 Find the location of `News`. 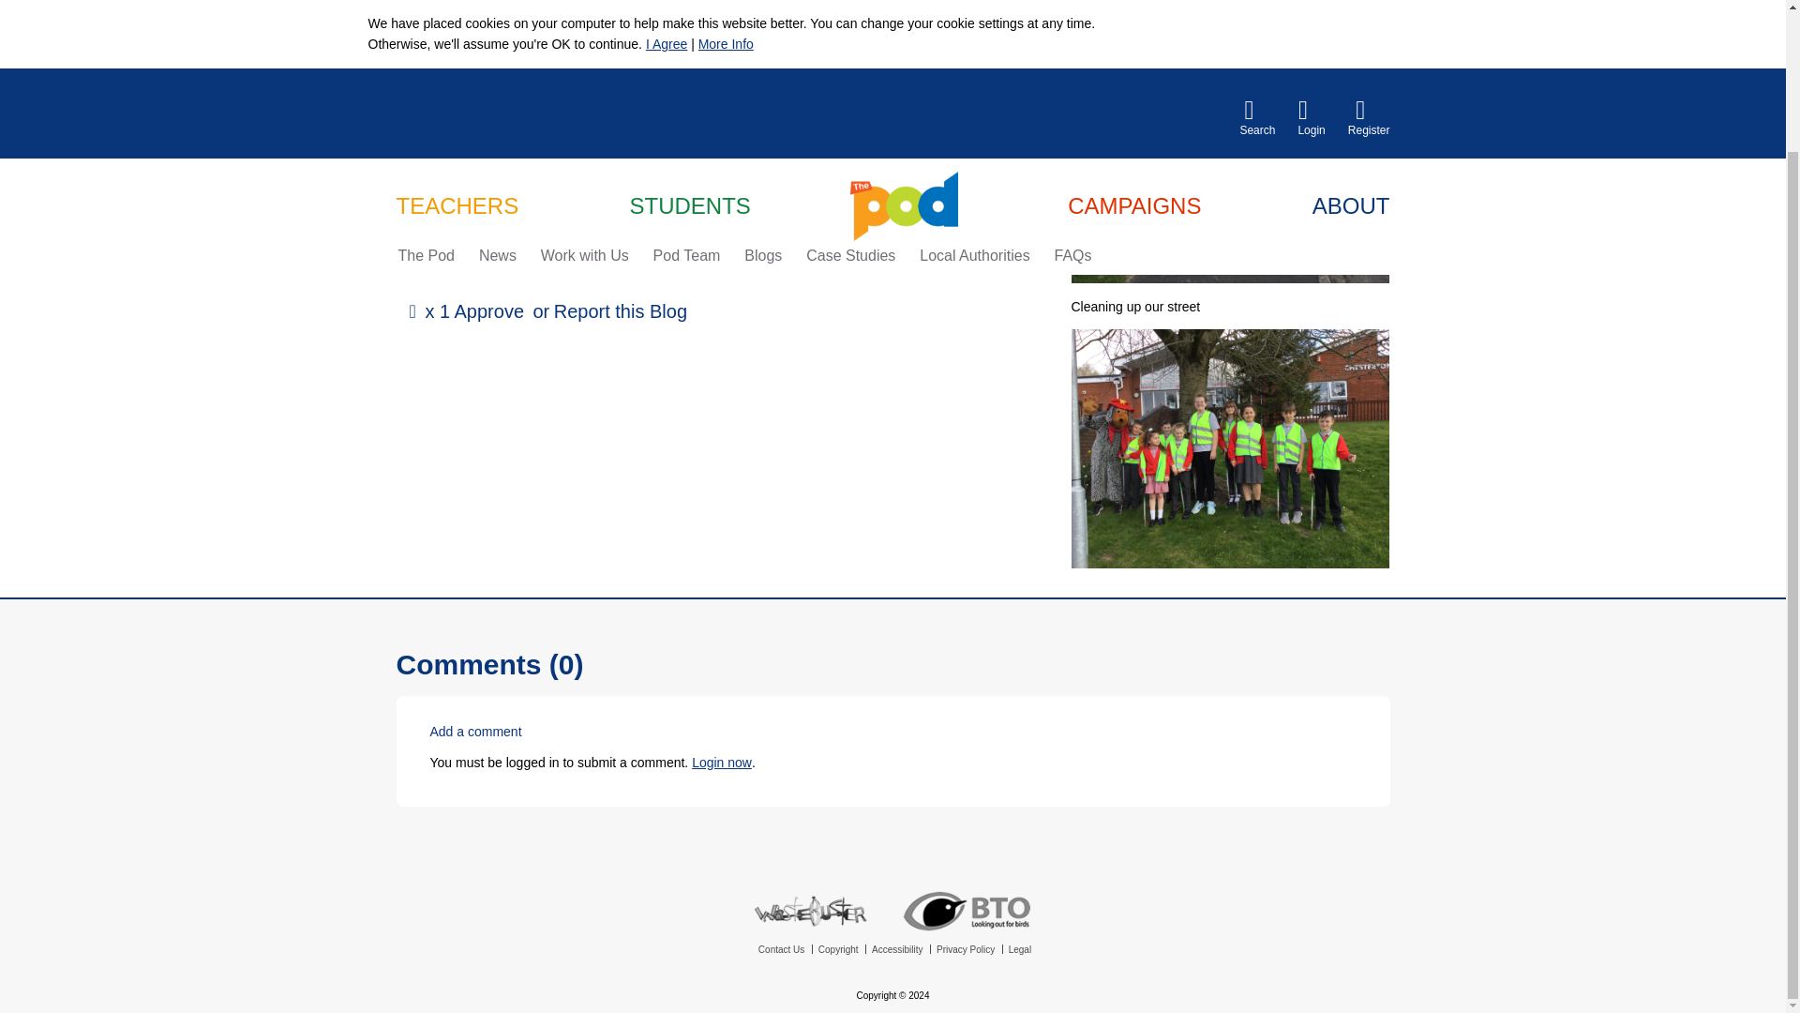

News is located at coordinates (497, 91).